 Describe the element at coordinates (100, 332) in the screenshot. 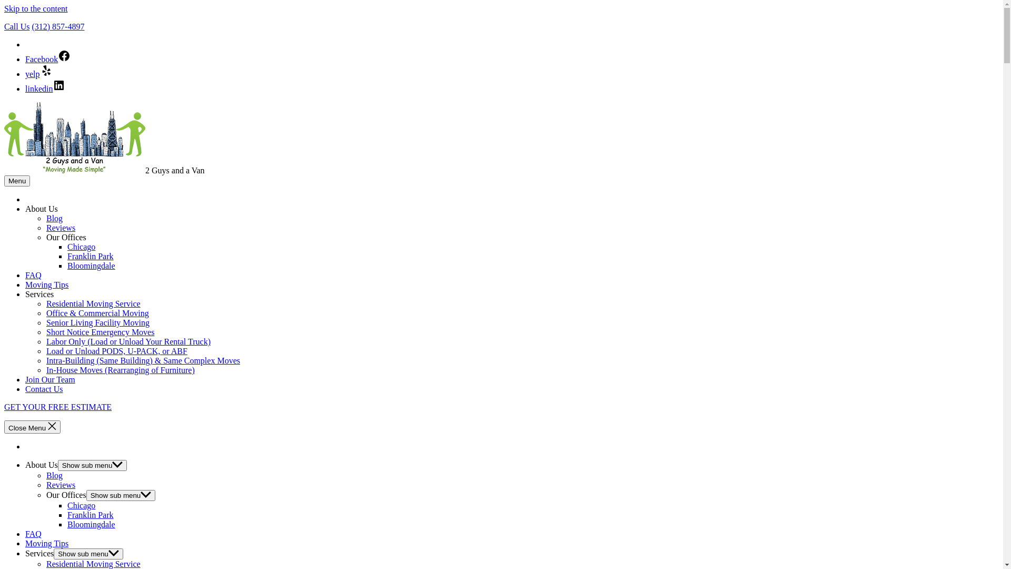

I see `Short Notice Emergency Moves` at that location.